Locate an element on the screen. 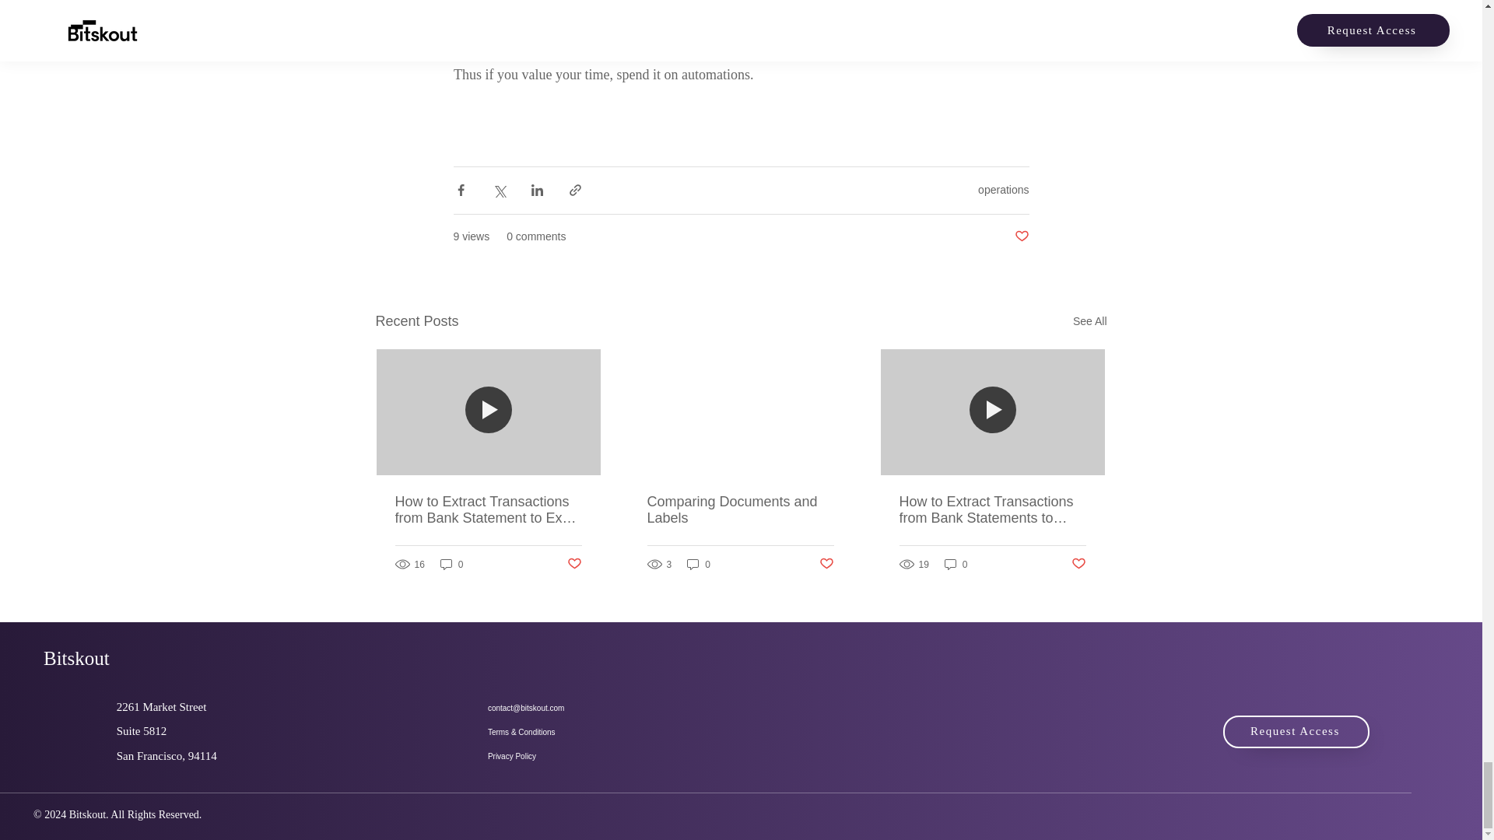  Post not marked as liked is located at coordinates (1021, 236).